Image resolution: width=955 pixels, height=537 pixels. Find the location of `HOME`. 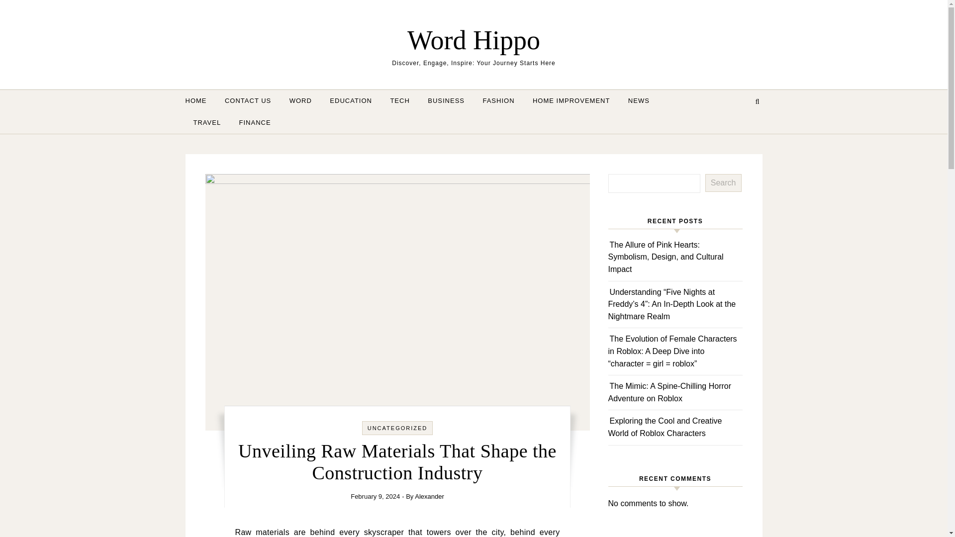

HOME is located at coordinates (199, 100).